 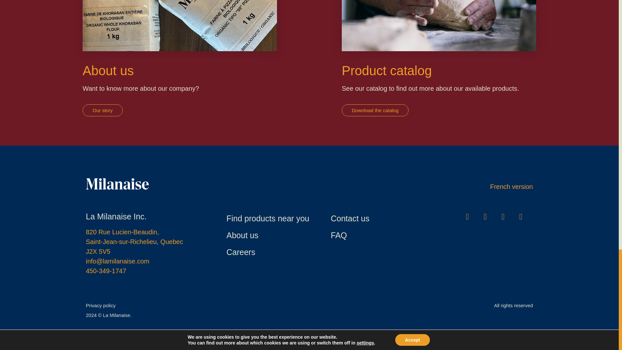 What do you see at coordinates (375, 110) in the screenshot?
I see `Download the catalog` at bounding box center [375, 110].